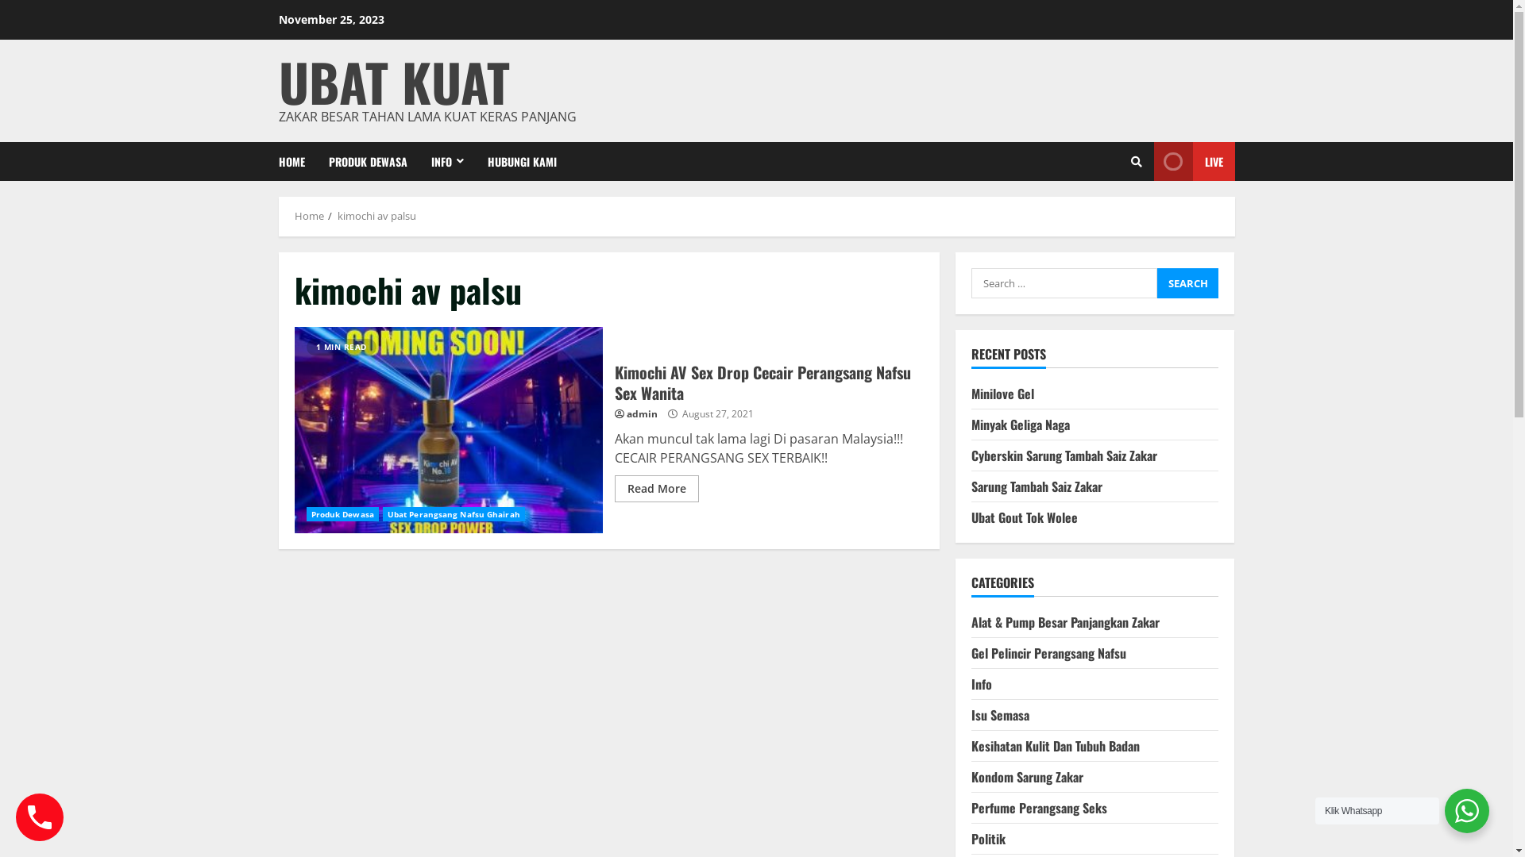  What do you see at coordinates (343, 514) in the screenshot?
I see `Produk Dewasa` at bounding box center [343, 514].